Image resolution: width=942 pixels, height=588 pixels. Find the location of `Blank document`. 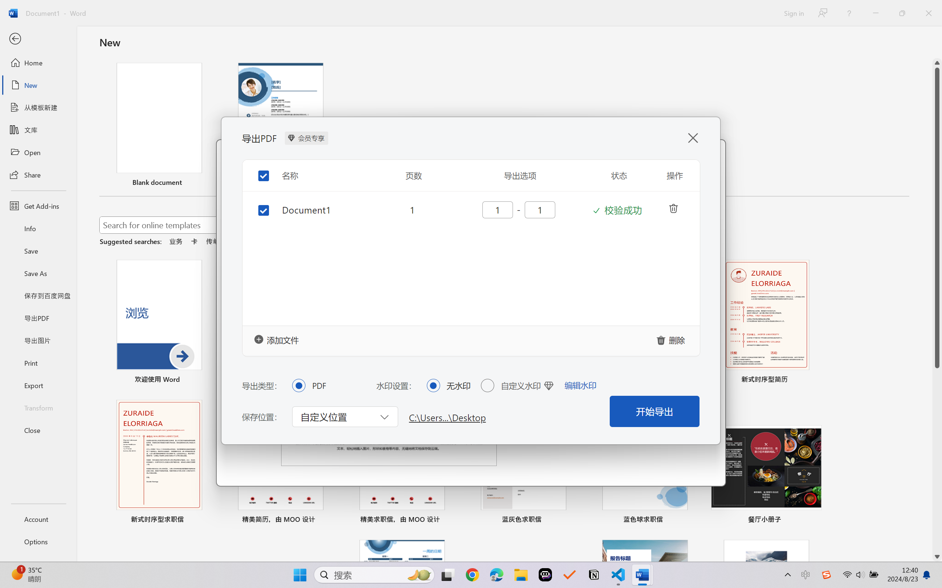

Blank document is located at coordinates (159, 126).